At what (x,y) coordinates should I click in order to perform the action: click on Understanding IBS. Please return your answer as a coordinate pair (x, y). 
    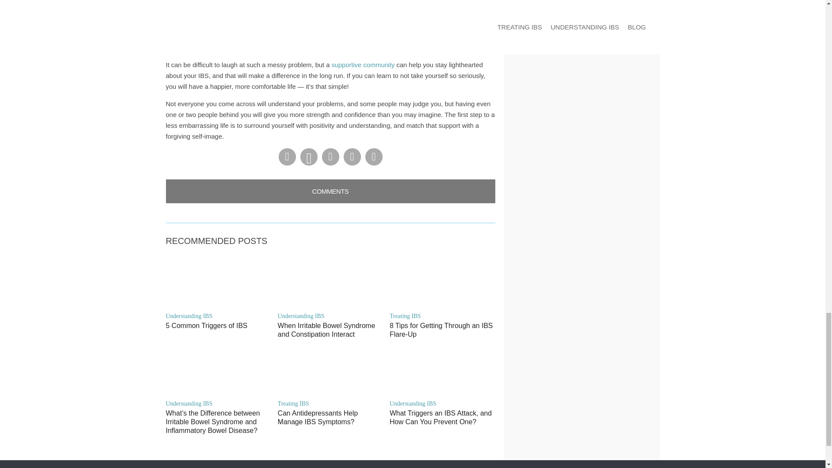
    Looking at the image, I should click on (218, 403).